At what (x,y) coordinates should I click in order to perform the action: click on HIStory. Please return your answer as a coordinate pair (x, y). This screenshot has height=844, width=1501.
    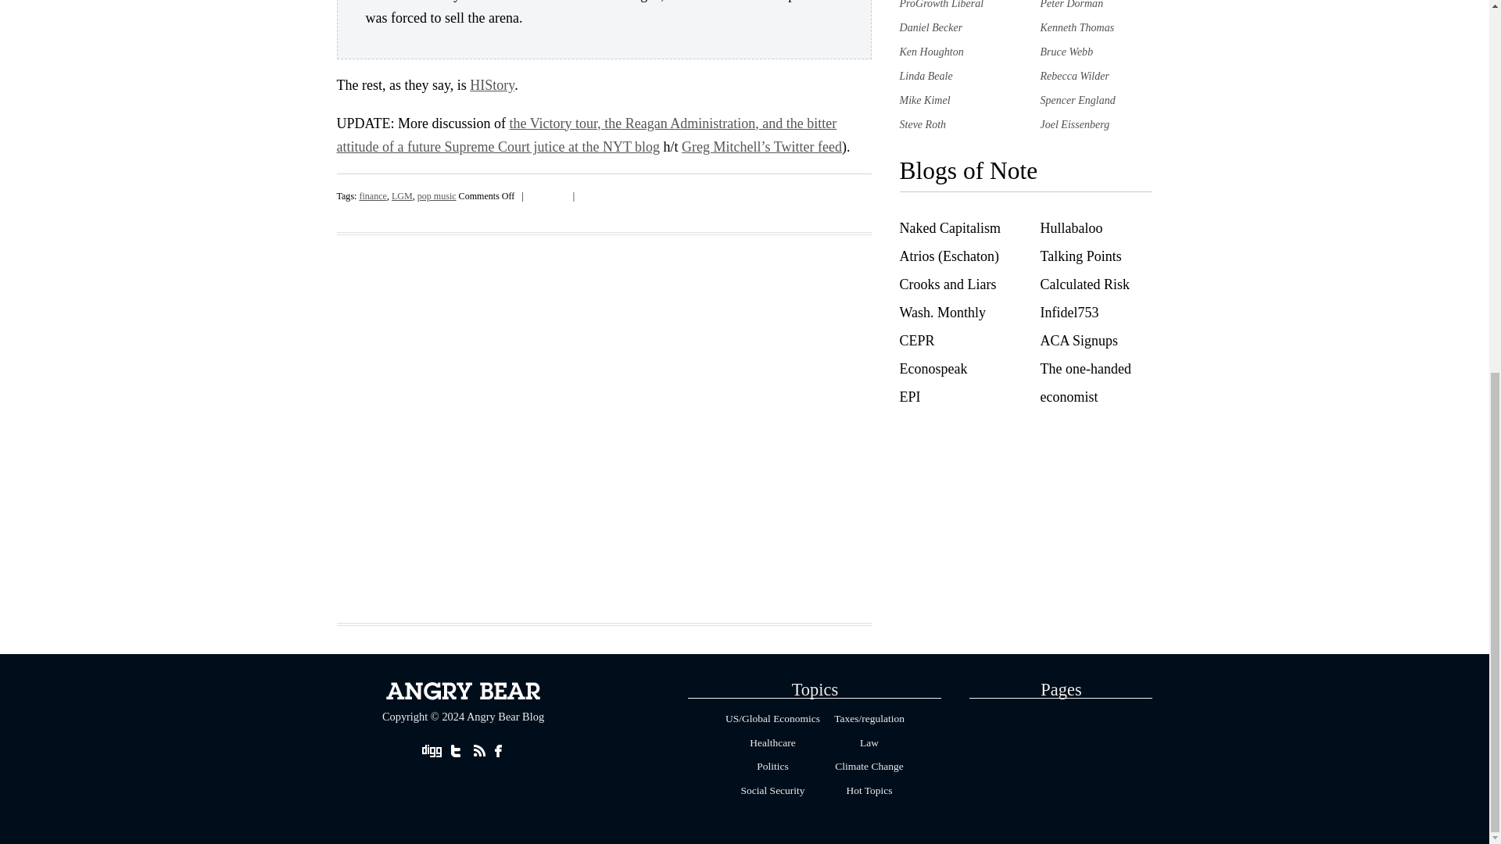
    Looking at the image, I should click on (492, 84).